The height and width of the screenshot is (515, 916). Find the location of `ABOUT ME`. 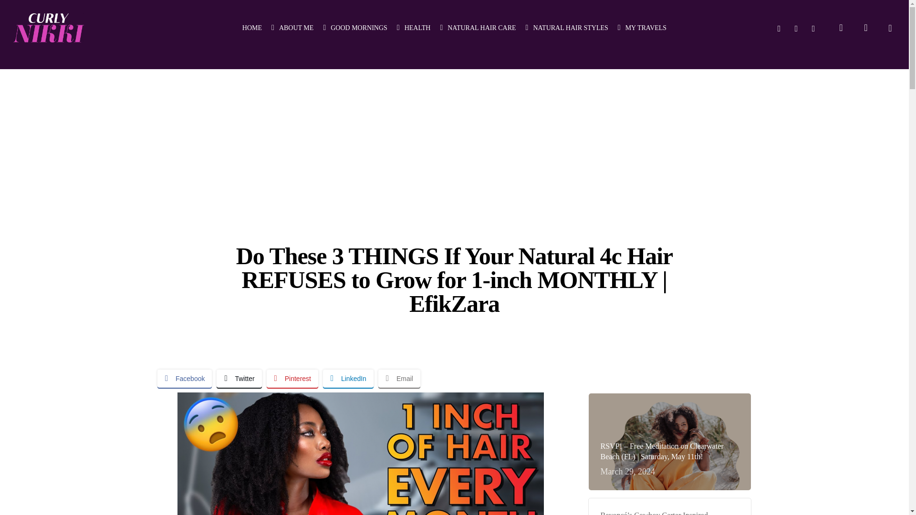

ABOUT ME is located at coordinates (292, 28).